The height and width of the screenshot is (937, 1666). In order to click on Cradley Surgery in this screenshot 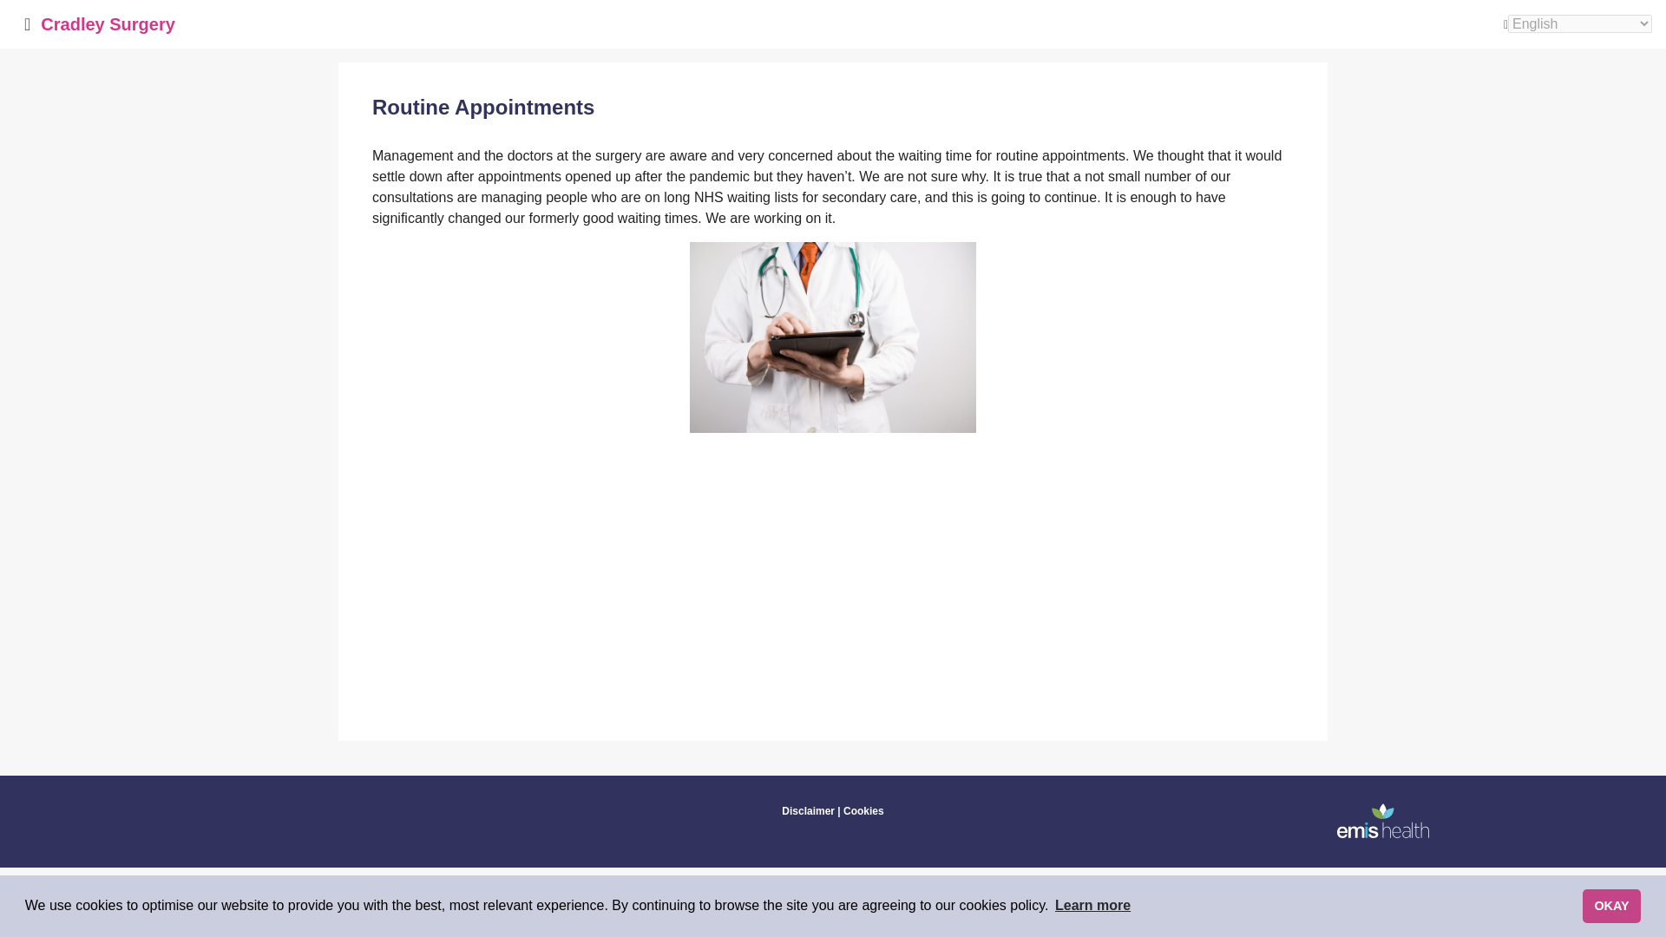, I will do `click(108, 23)`.